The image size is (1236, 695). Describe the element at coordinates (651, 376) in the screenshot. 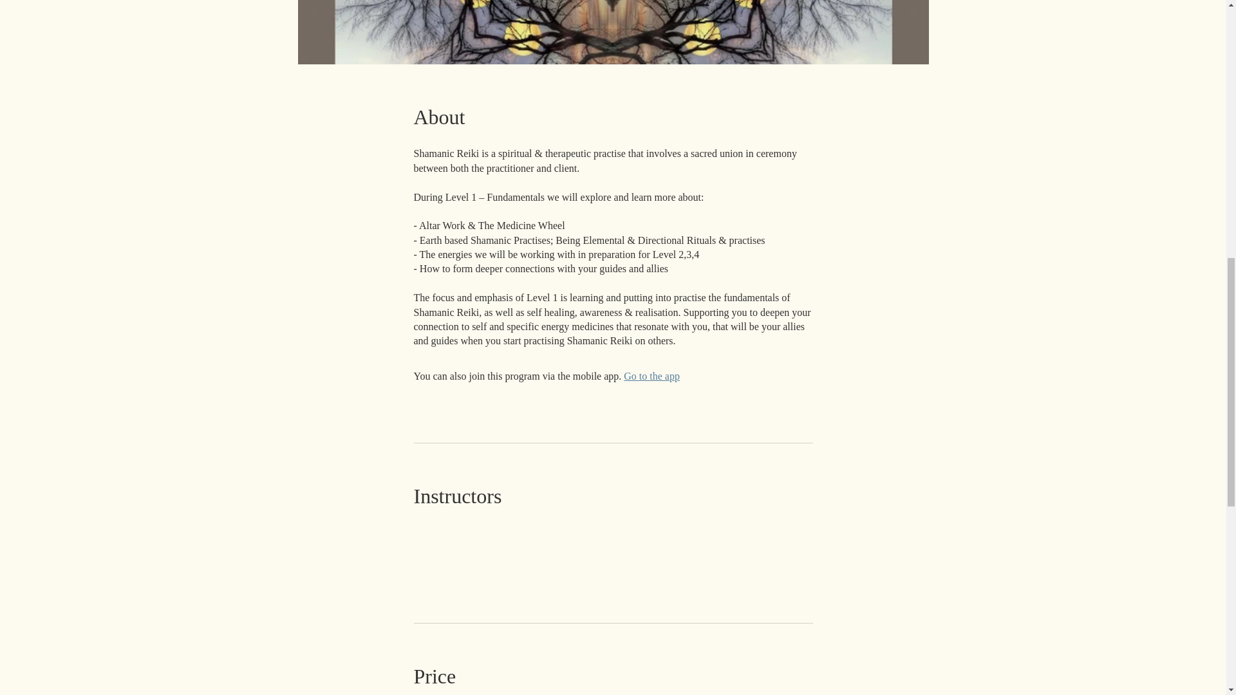

I see `Go to the app` at that location.